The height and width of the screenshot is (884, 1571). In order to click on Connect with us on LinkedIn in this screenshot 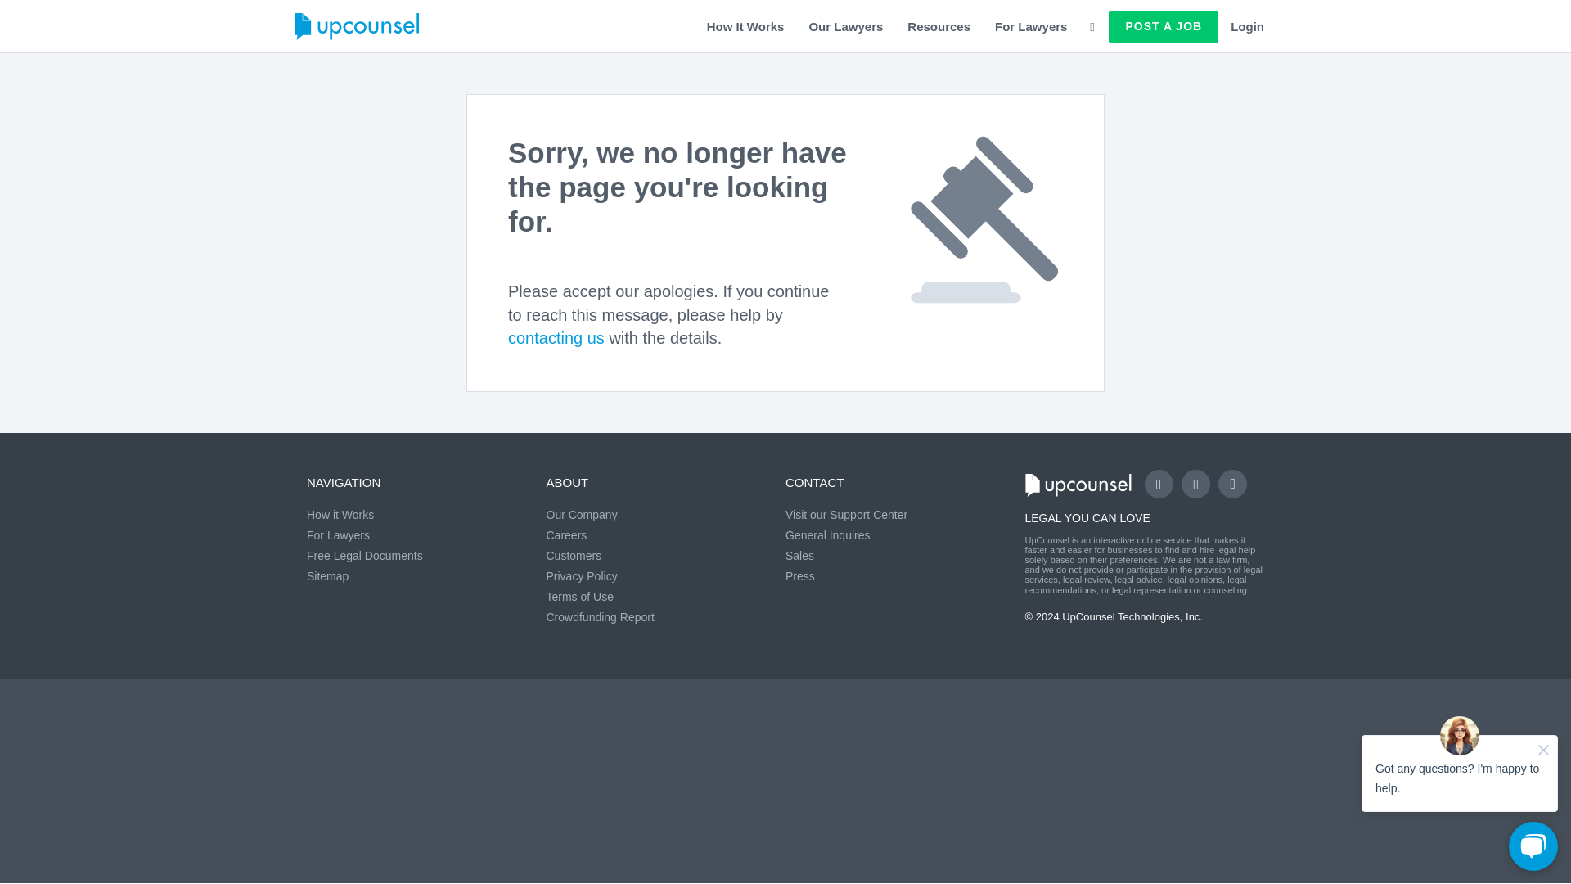, I will do `click(1232, 484)`.